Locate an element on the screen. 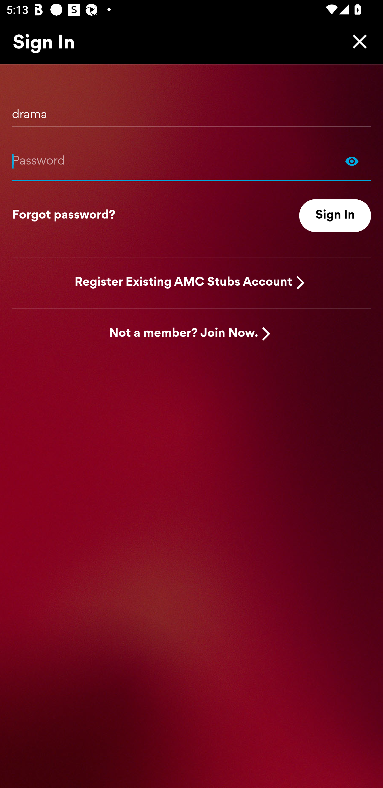 Image resolution: width=383 pixels, height=788 pixels. Close is located at coordinates (357, 41).